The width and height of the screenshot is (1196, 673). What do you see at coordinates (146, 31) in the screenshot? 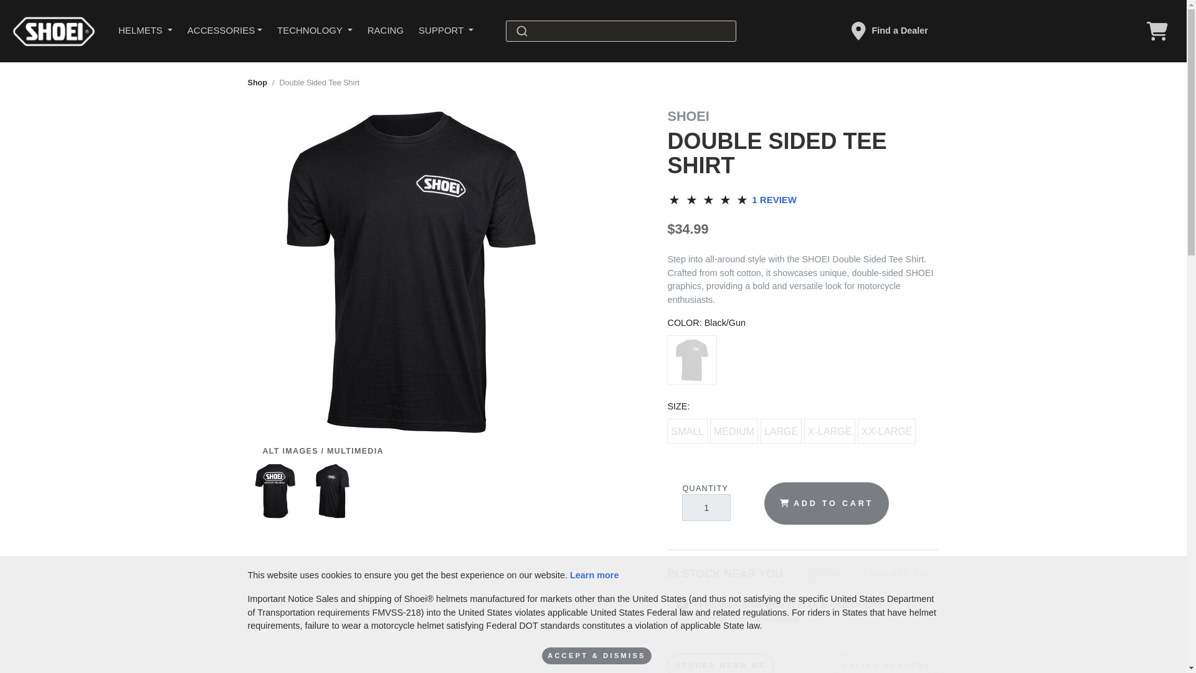
I see `HELMETS` at bounding box center [146, 31].